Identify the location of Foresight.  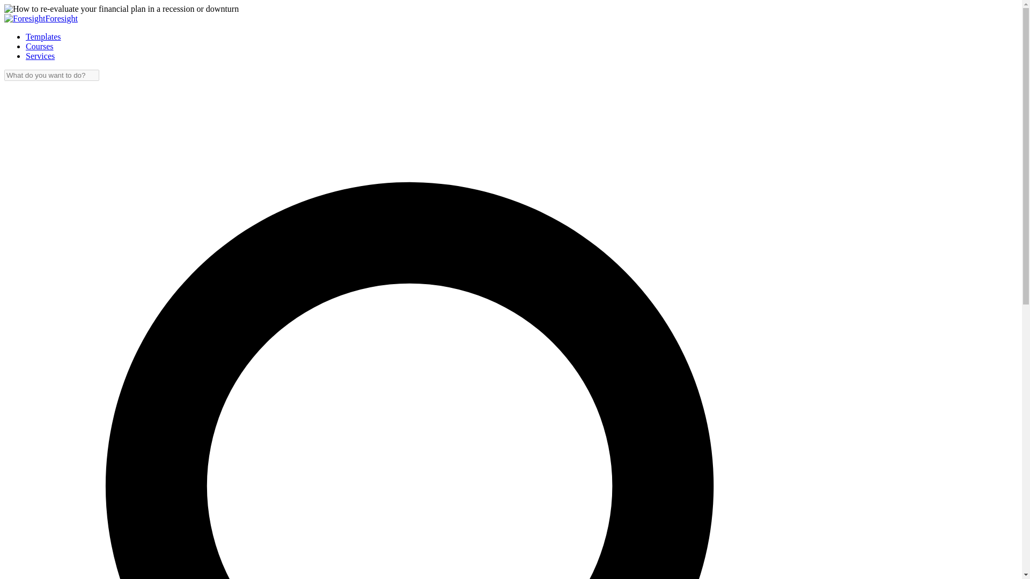
(61, 18).